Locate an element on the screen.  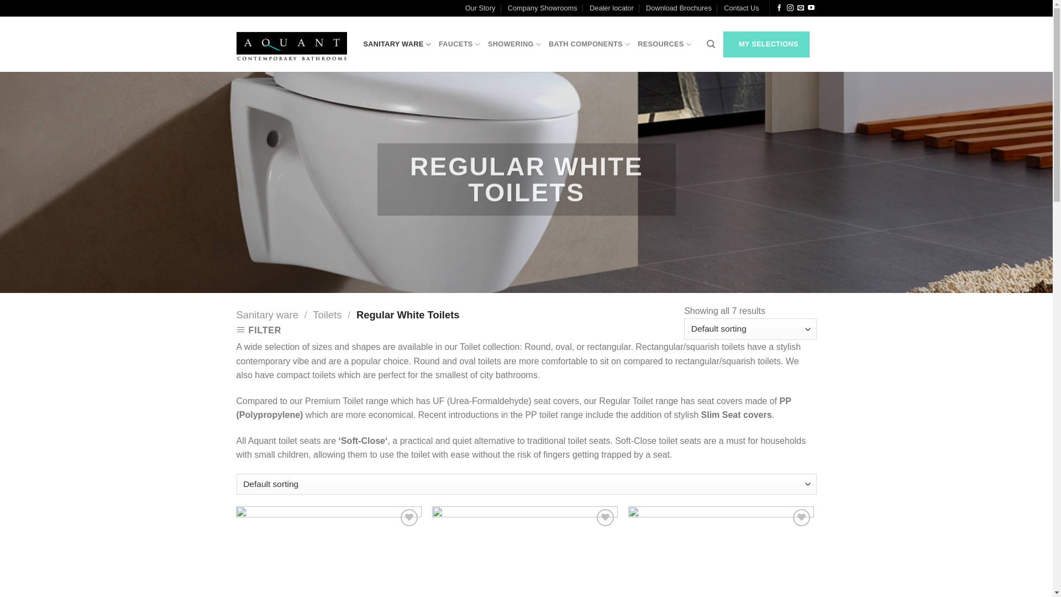
MY SELECTIONS is located at coordinates (766, 44).